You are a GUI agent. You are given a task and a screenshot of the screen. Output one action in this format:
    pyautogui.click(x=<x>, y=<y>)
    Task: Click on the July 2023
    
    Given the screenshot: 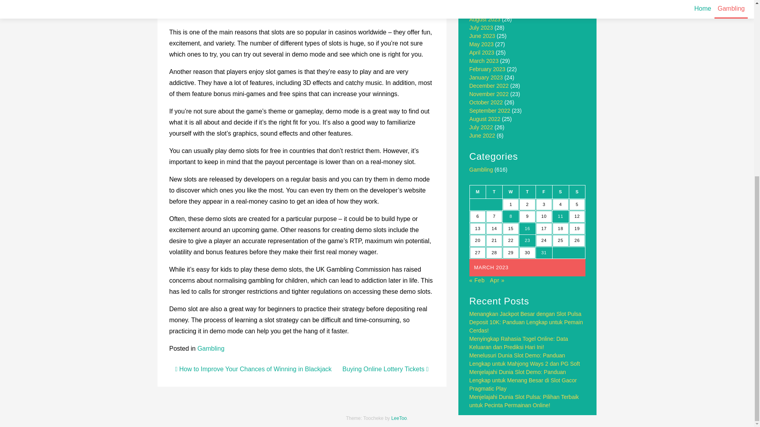 What is the action you would take?
    pyautogui.click(x=481, y=27)
    